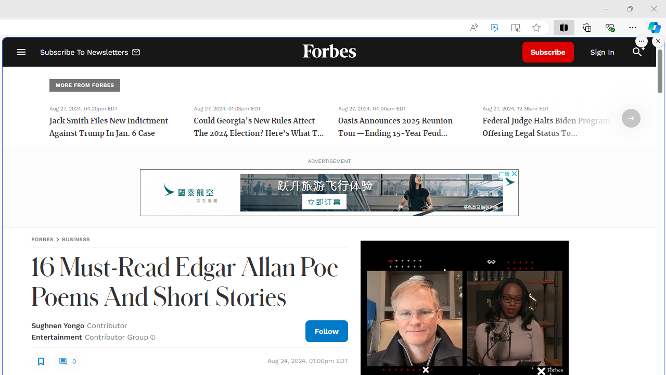 The height and width of the screenshot is (375, 666). What do you see at coordinates (62, 361) in the screenshot?
I see `Class: fs-icon fs-icon--comment` at bounding box center [62, 361].